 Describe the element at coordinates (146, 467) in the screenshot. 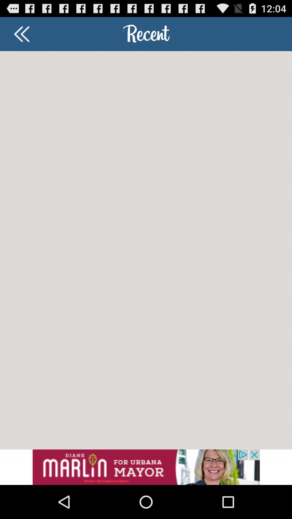

I see `advertisement` at that location.